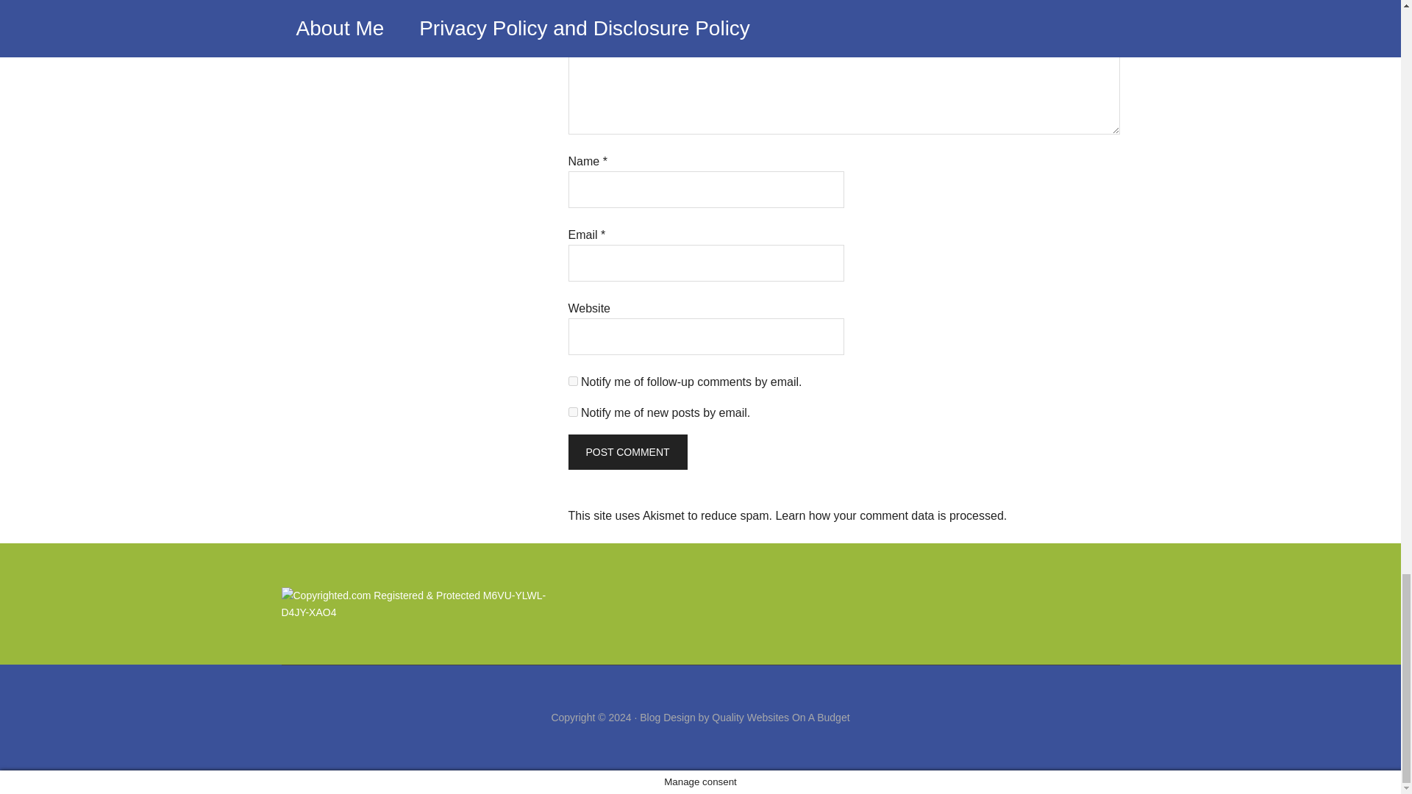  Describe the element at coordinates (572, 412) in the screenshot. I see `subscribe` at that location.